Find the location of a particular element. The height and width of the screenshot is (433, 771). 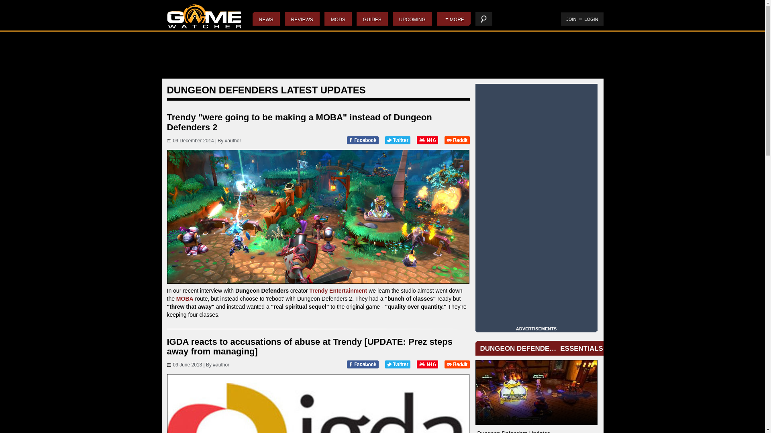

REVIEWS is located at coordinates (302, 18).